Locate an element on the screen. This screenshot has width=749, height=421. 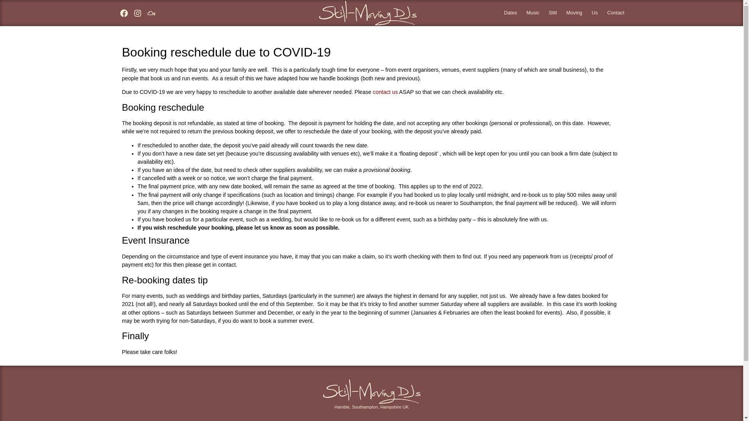
Contact is located at coordinates (616, 13).